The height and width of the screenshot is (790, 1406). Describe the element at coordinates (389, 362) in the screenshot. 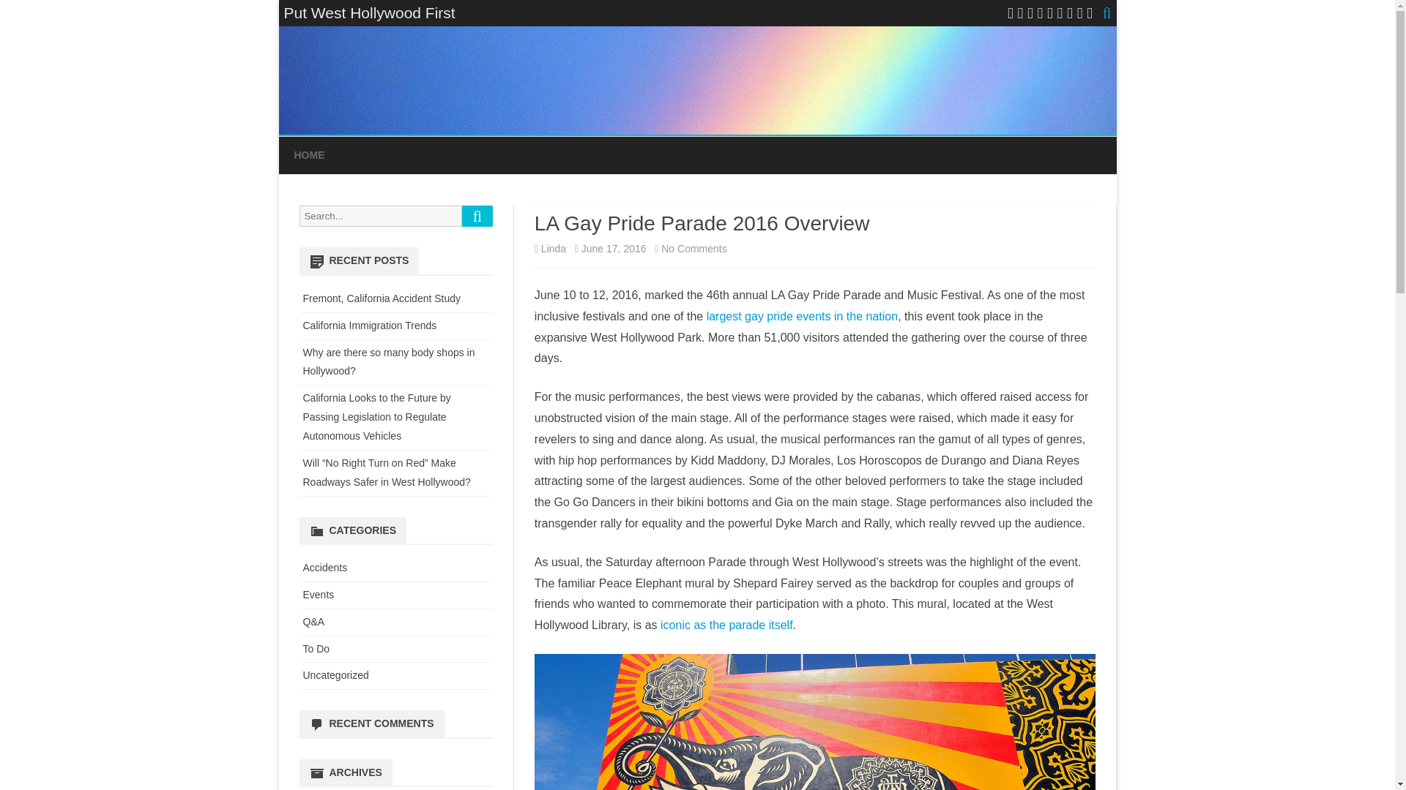

I see `Why are there so many body shops in Hollywood?` at that location.